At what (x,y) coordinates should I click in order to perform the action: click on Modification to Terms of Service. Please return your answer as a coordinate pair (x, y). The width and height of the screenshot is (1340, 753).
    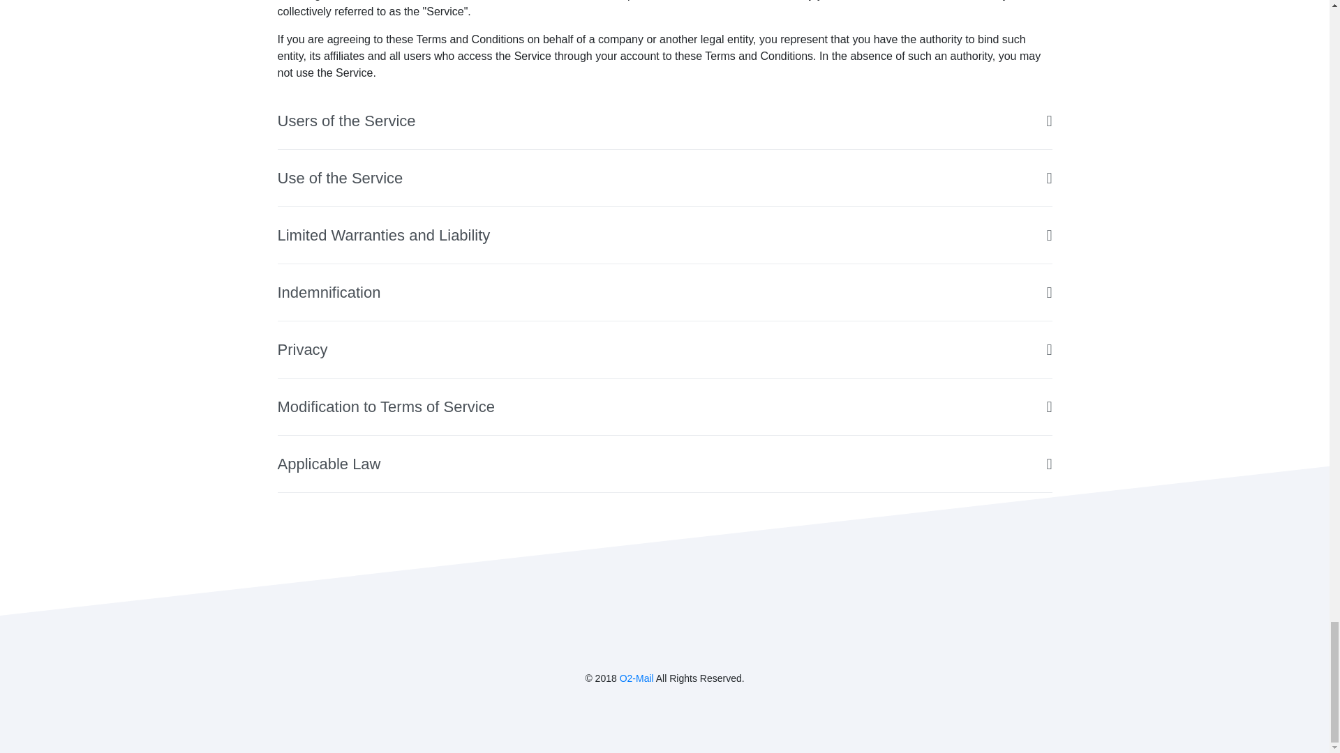
    Looking at the image, I should click on (664, 407).